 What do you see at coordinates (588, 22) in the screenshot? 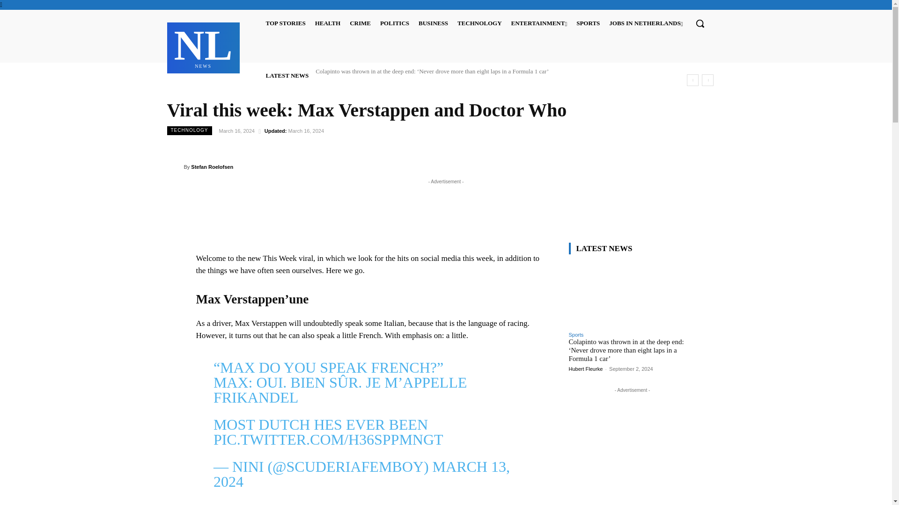
I see `SPORTS` at bounding box center [588, 22].